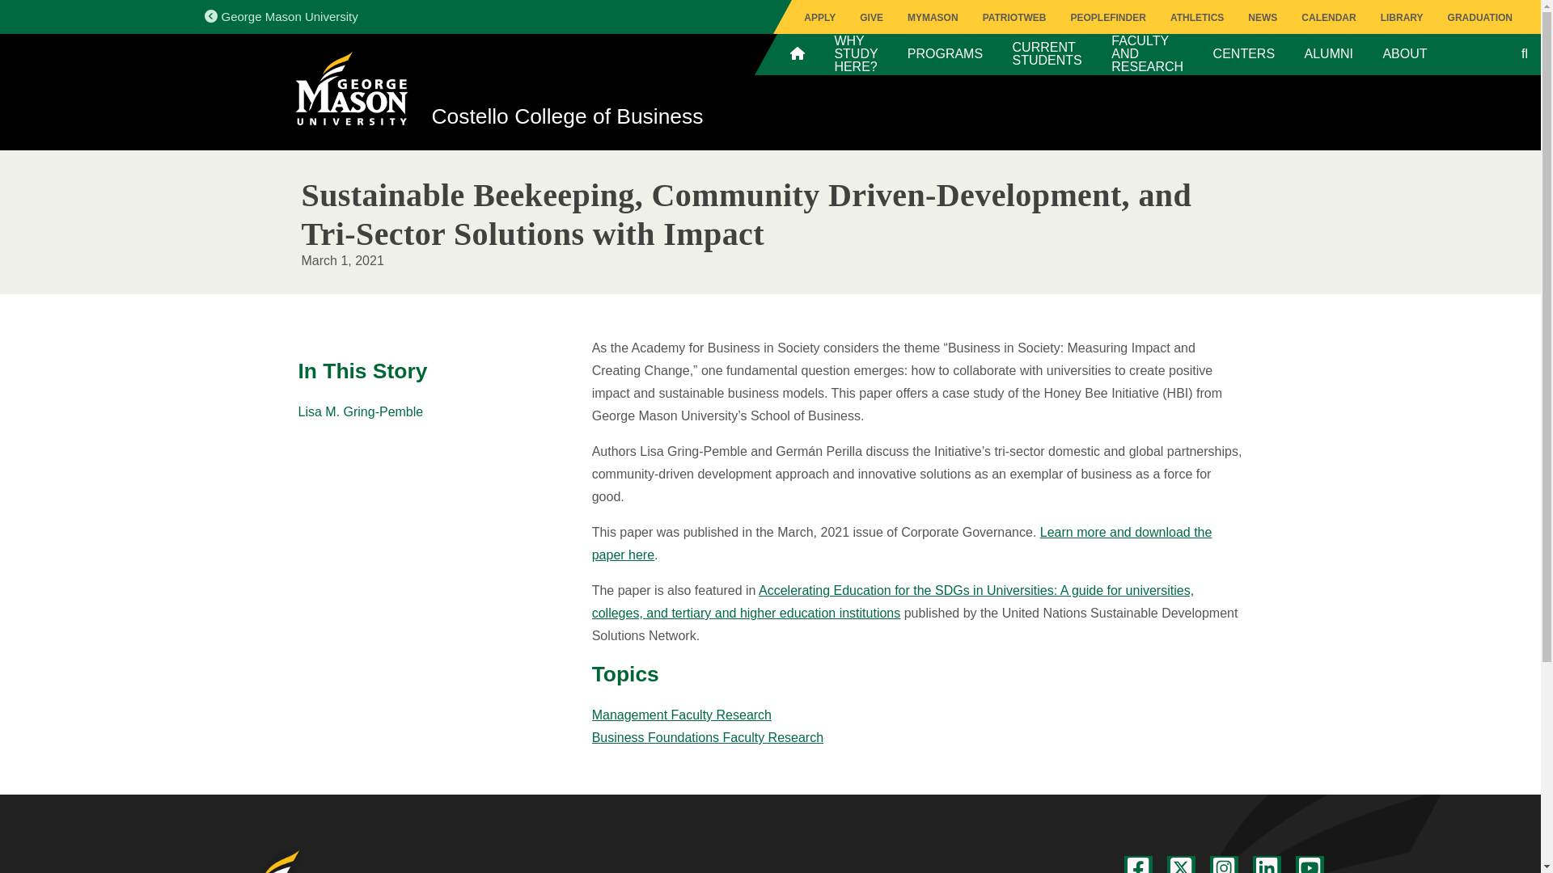  Describe the element at coordinates (1262, 18) in the screenshot. I see `NEWS` at that location.